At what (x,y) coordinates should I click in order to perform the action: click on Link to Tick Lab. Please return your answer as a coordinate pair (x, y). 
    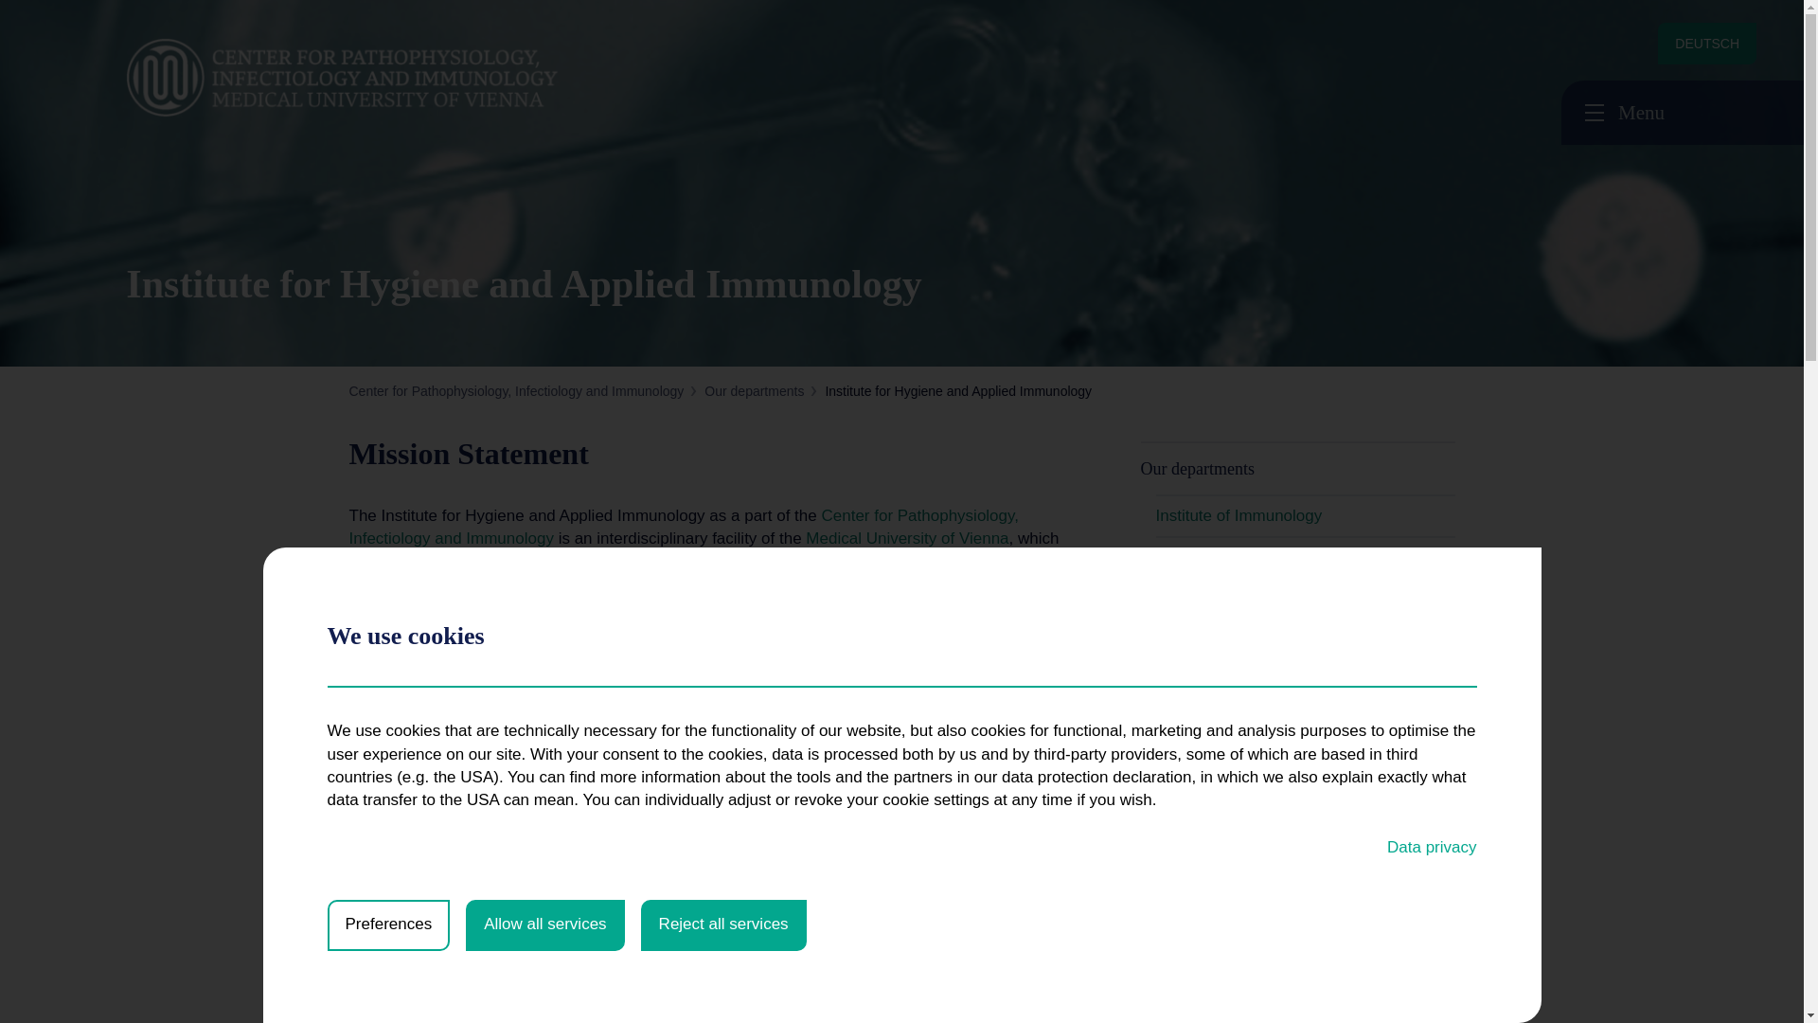
    Looking at the image, I should click on (697, 863).